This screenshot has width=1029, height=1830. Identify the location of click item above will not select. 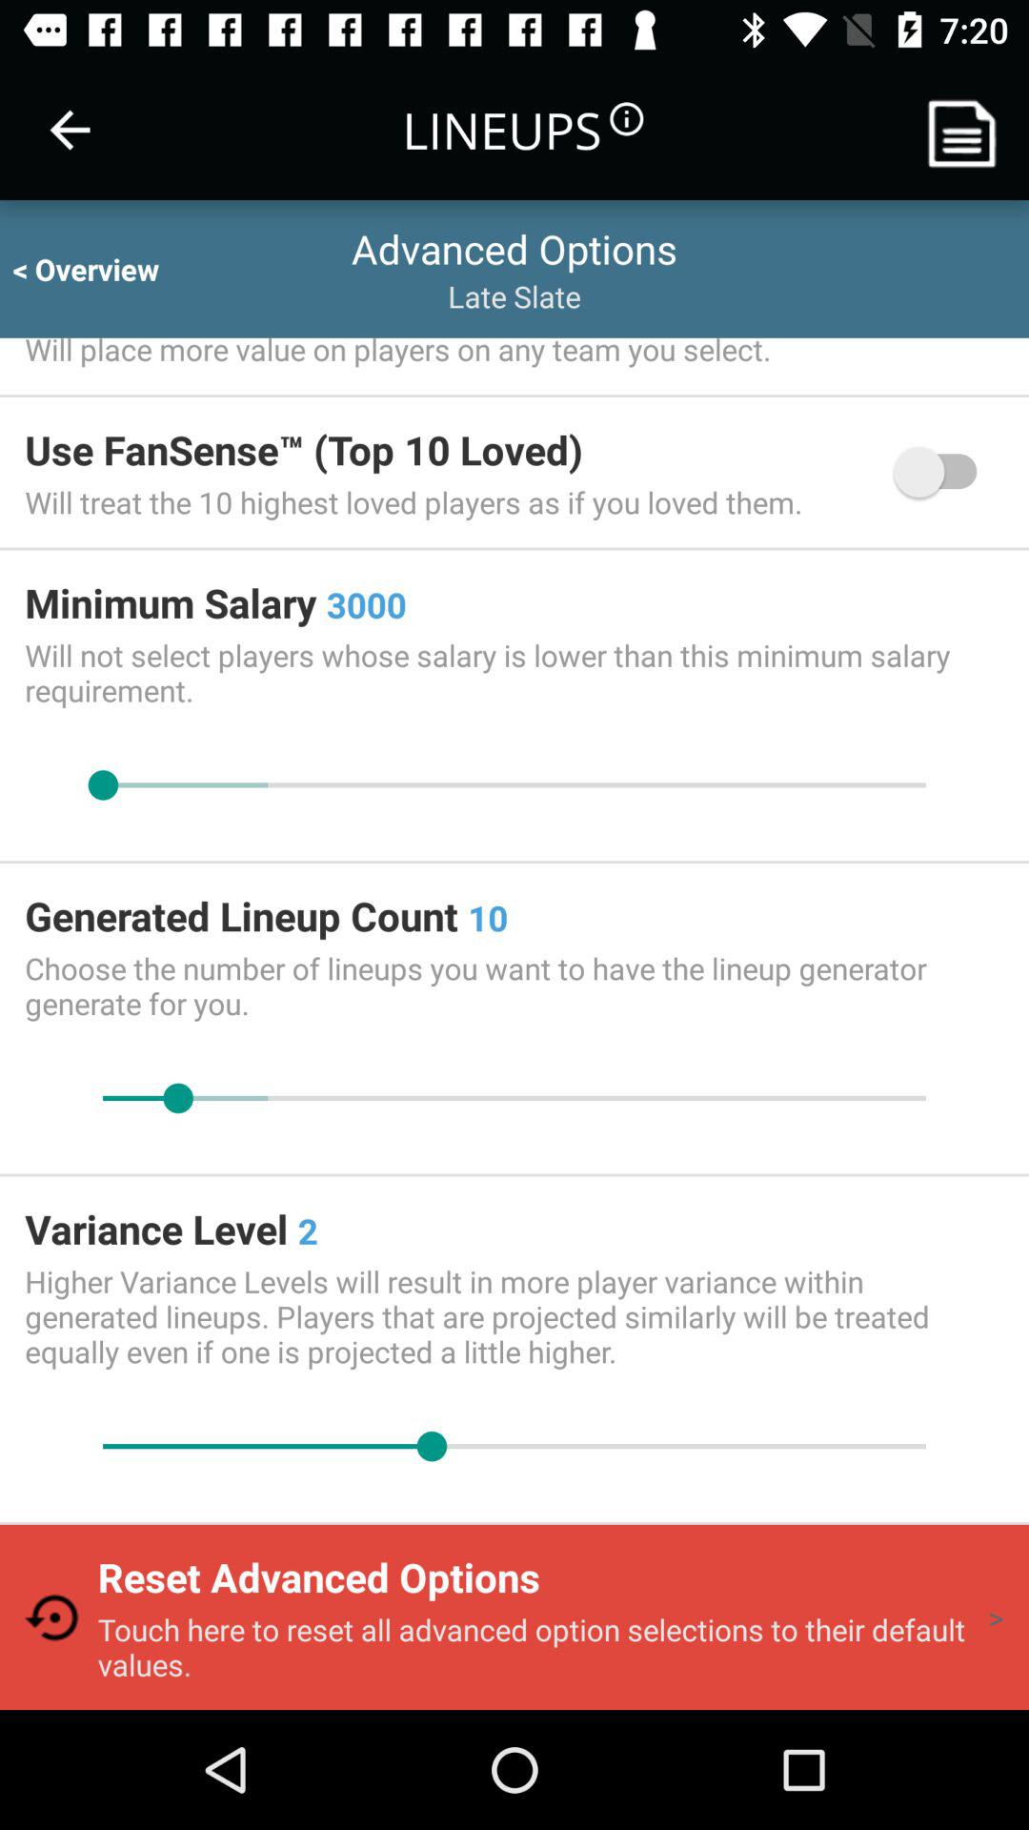
(944, 472).